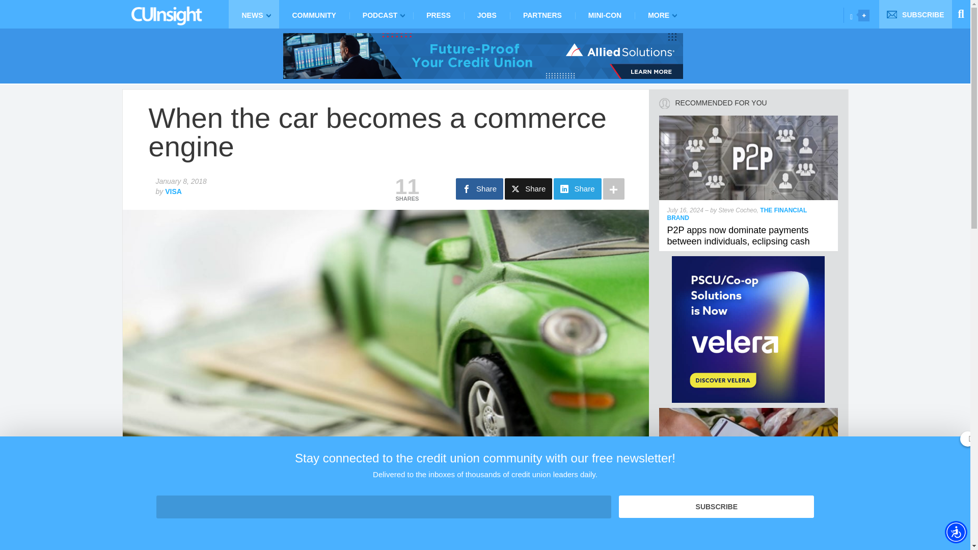  I want to click on PARTNERS, so click(542, 14).